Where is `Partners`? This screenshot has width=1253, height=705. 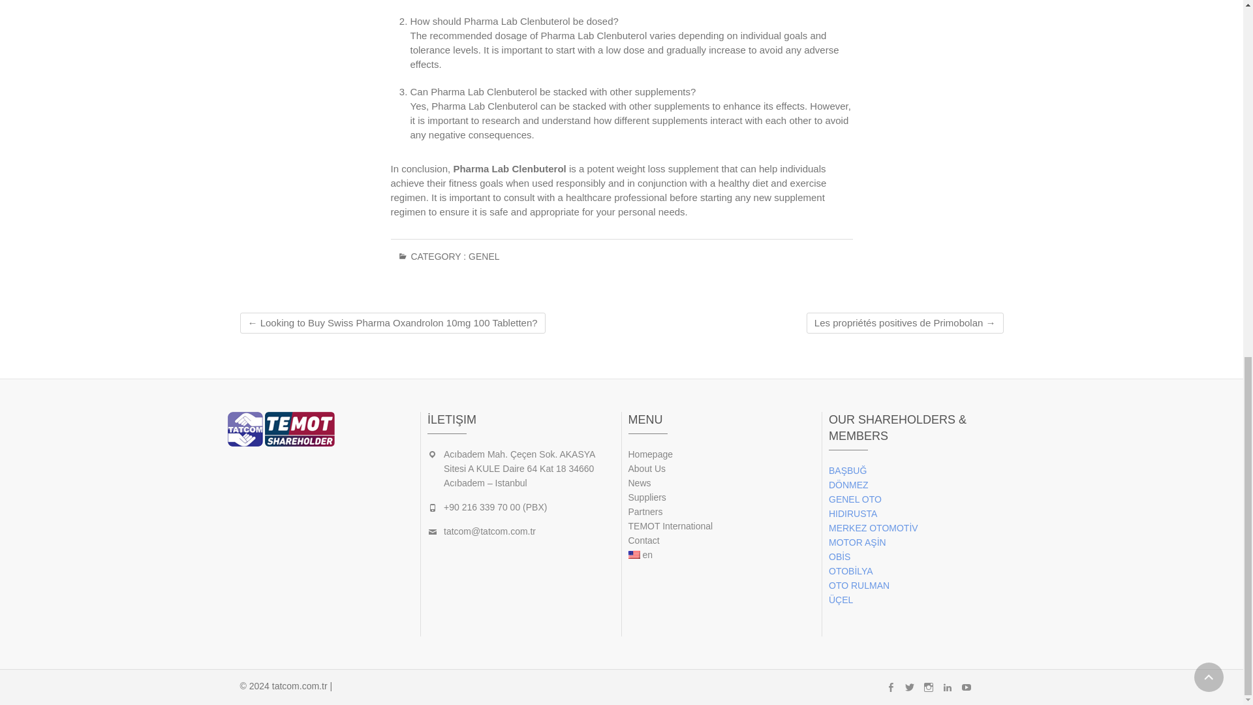
Partners is located at coordinates (721, 512).